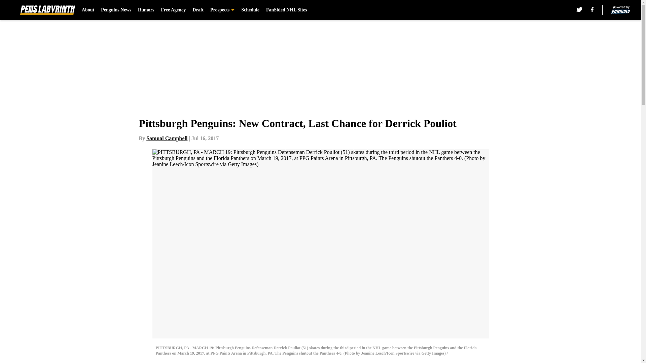  Describe the element at coordinates (198, 10) in the screenshot. I see `Draft` at that location.